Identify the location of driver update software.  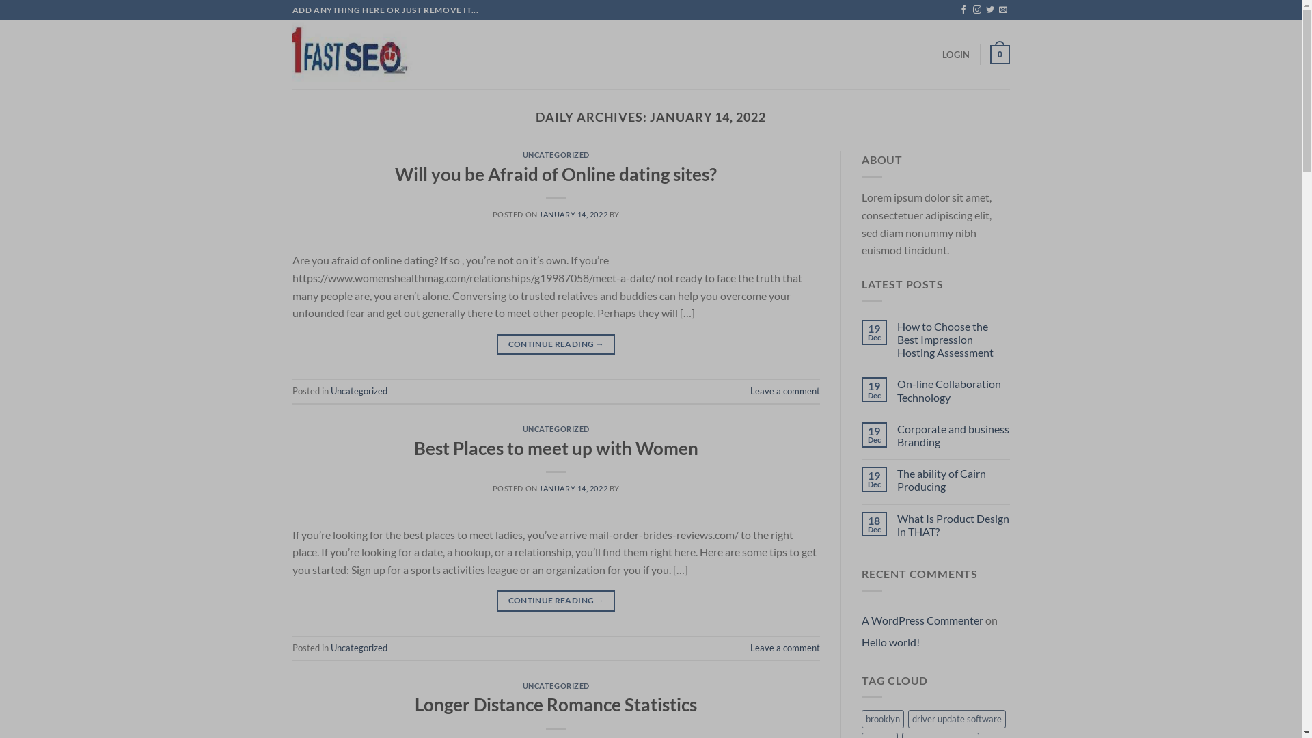
(957, 719).